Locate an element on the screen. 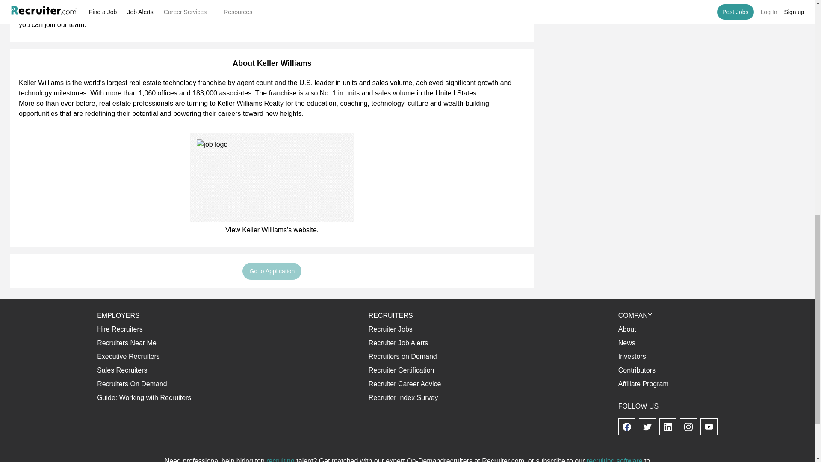  Recruiter Jobs is located at coordinates (391, 329).